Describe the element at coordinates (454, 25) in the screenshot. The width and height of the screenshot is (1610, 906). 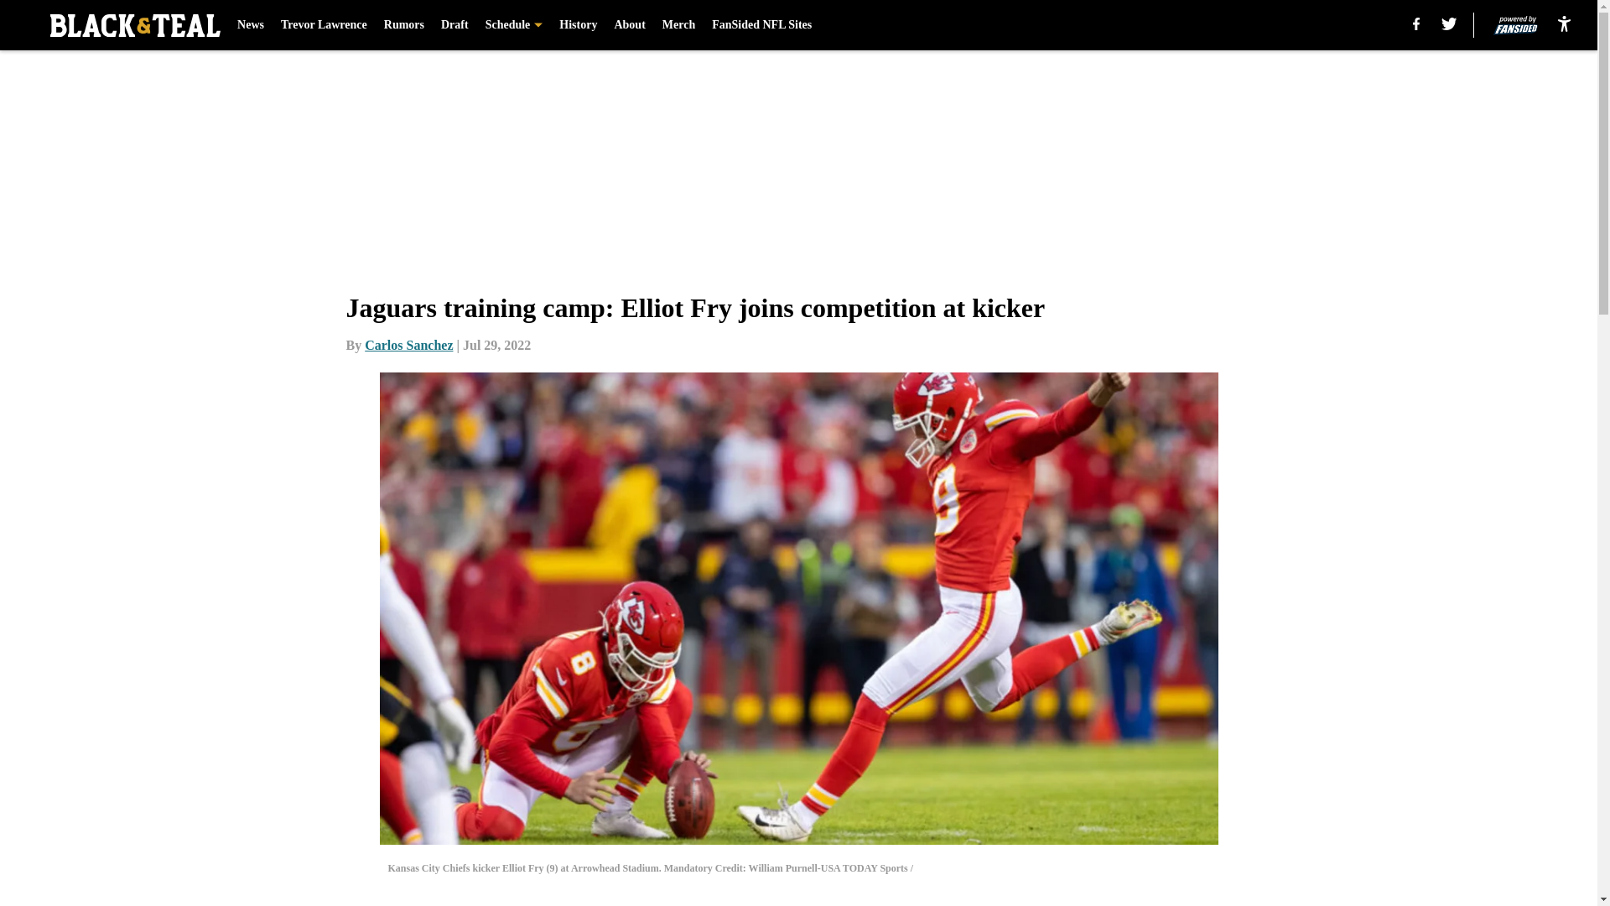
I see `Draft` at that location.